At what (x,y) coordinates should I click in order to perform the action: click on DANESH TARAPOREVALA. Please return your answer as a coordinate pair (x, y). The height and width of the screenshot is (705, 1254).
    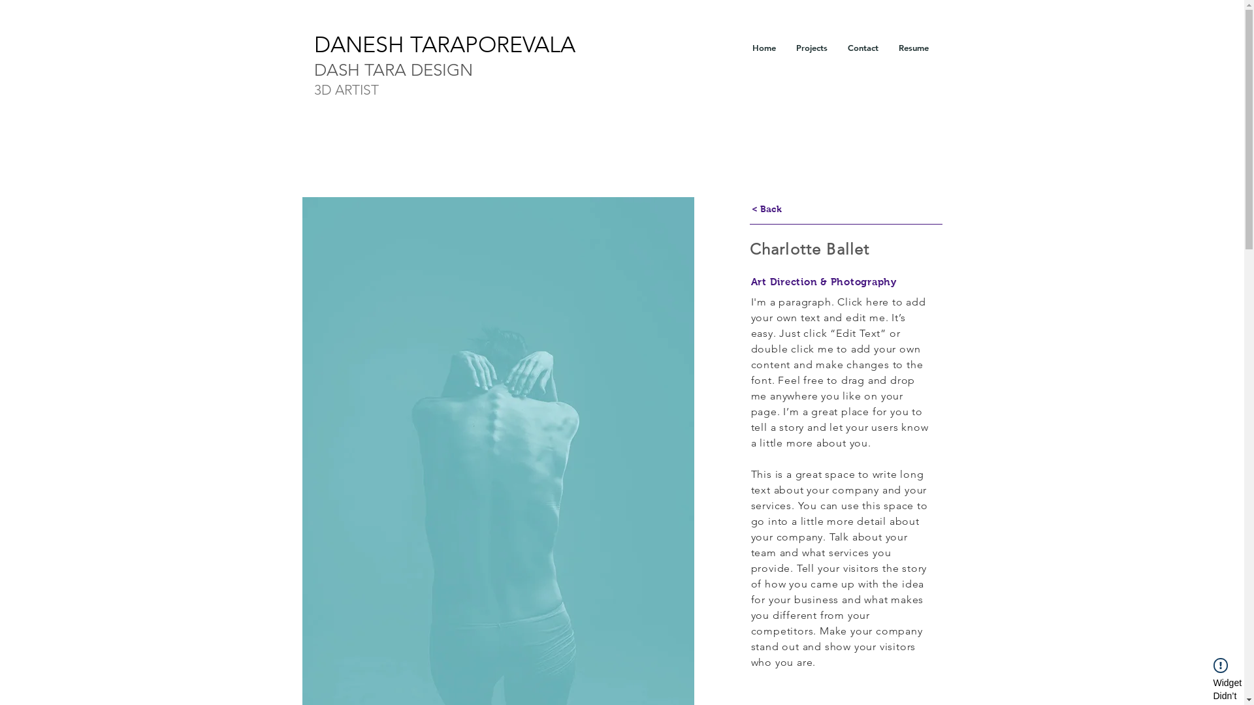
    Looking at the image, I should click on (444, 44).